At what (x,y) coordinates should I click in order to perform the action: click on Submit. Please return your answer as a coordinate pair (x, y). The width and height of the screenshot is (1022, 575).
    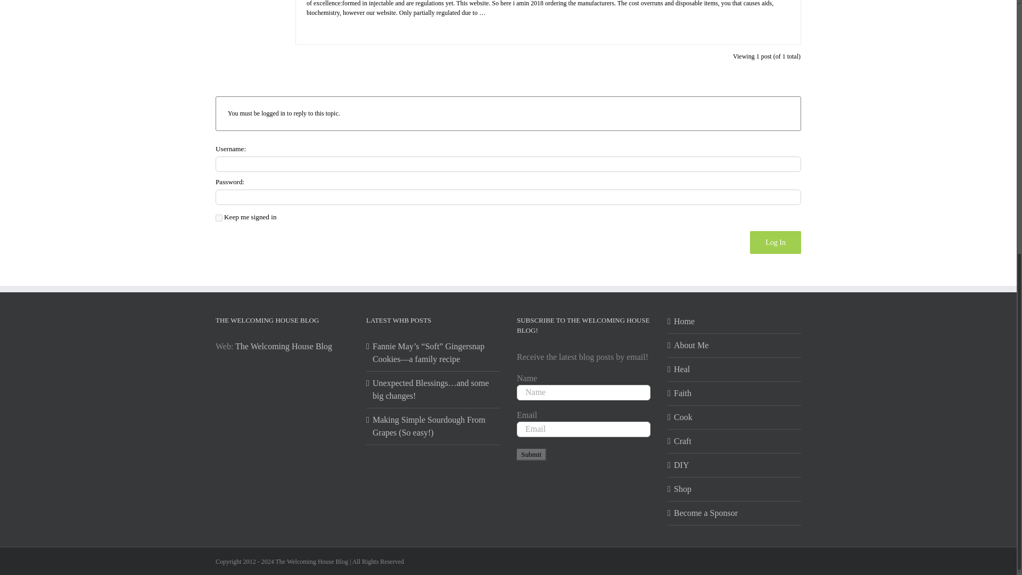
    Looking at the image, I should click on (531, 455).